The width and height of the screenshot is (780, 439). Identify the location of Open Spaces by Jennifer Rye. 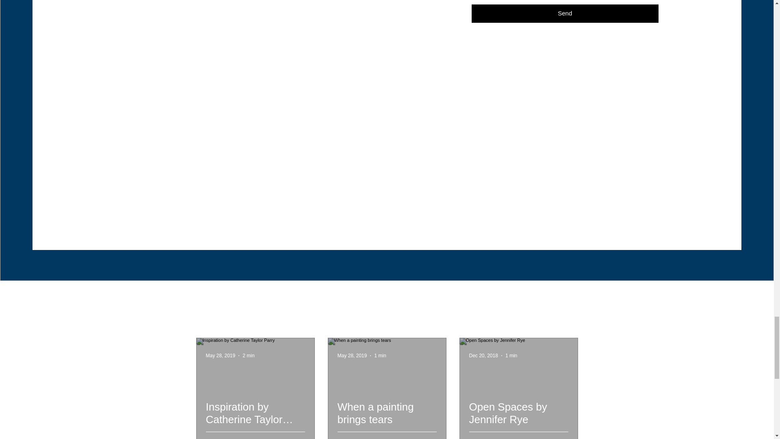
(483, 356).